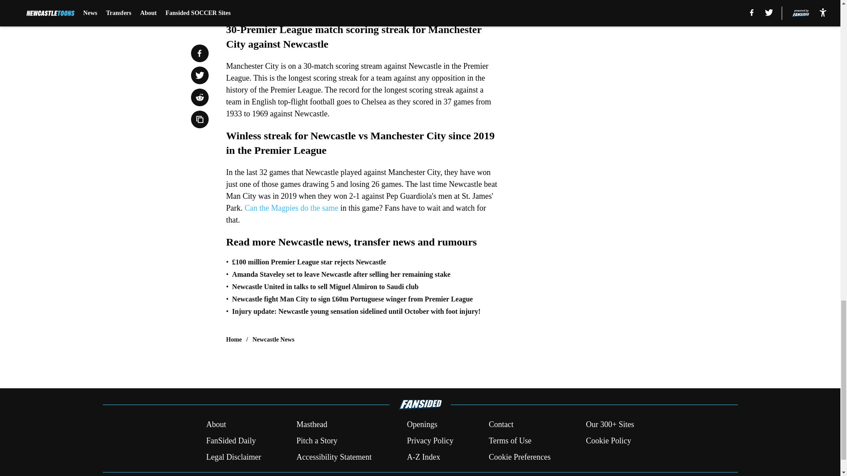  I want to click on Cookie Policy, so click(608, 441).